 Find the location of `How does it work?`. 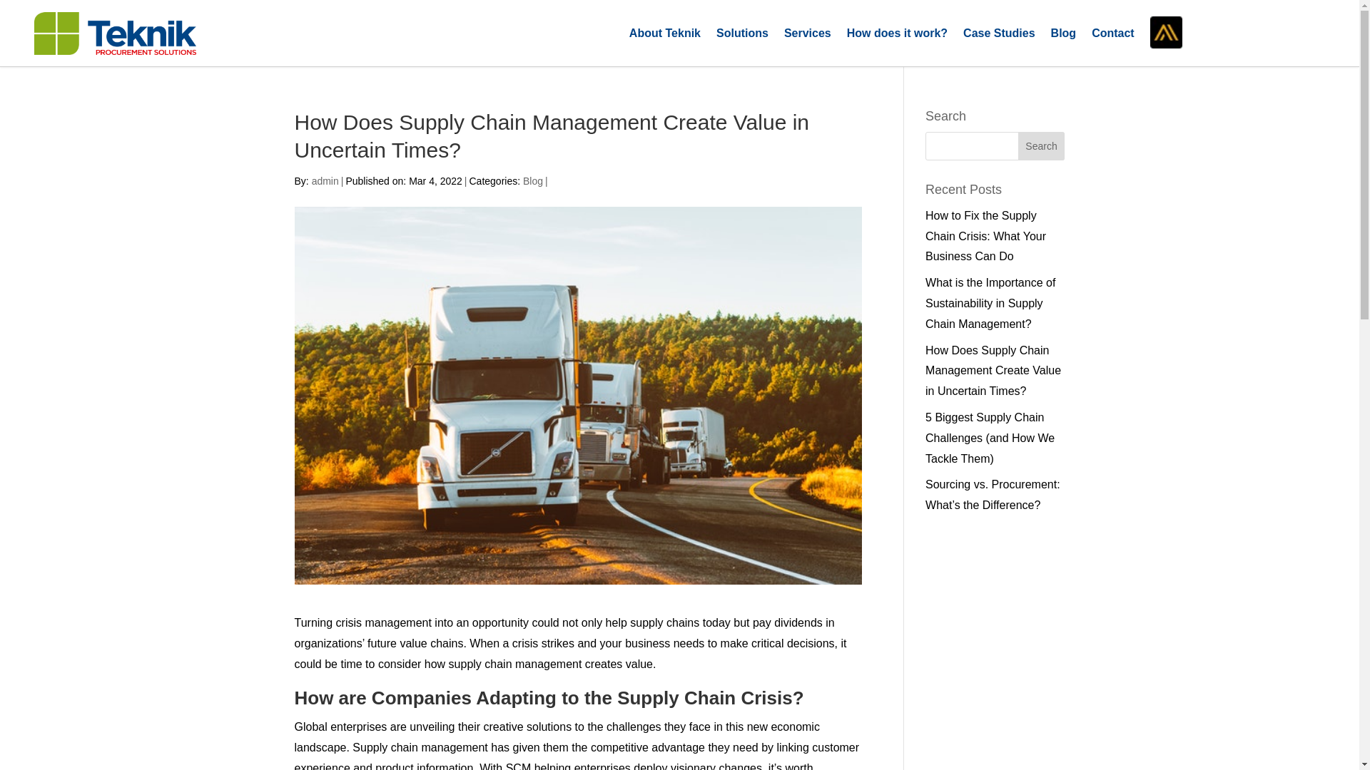

How does it work? is located at coordinates (897, 36).